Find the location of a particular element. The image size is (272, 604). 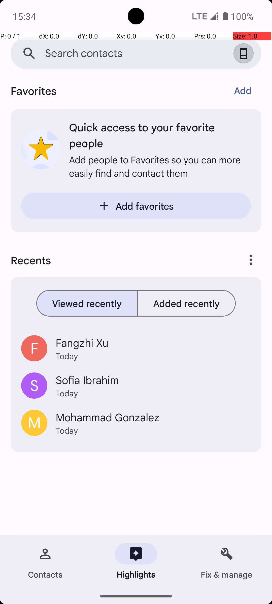

Added recently is located at coordinates (186, 303).